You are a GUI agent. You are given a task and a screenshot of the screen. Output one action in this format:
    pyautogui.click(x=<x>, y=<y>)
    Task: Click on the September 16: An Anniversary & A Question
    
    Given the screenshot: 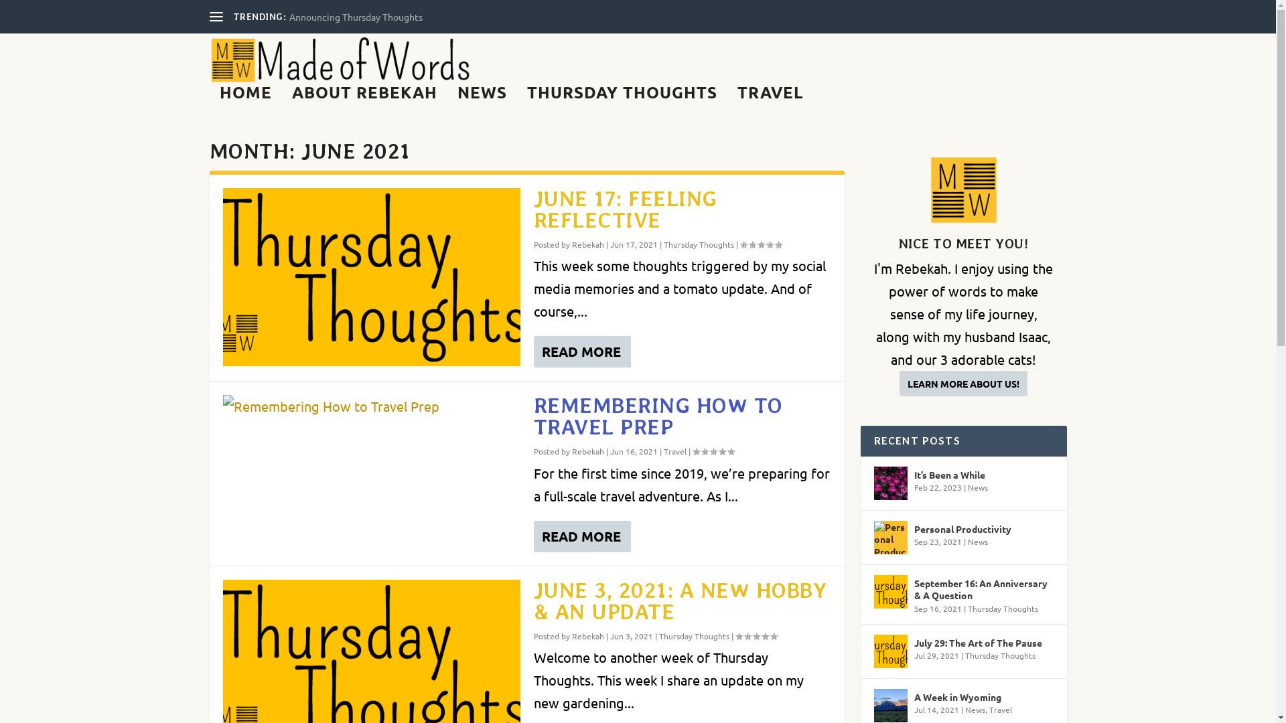 What is the action you would take?
    pyautogui.click(x=983, y=589)
    